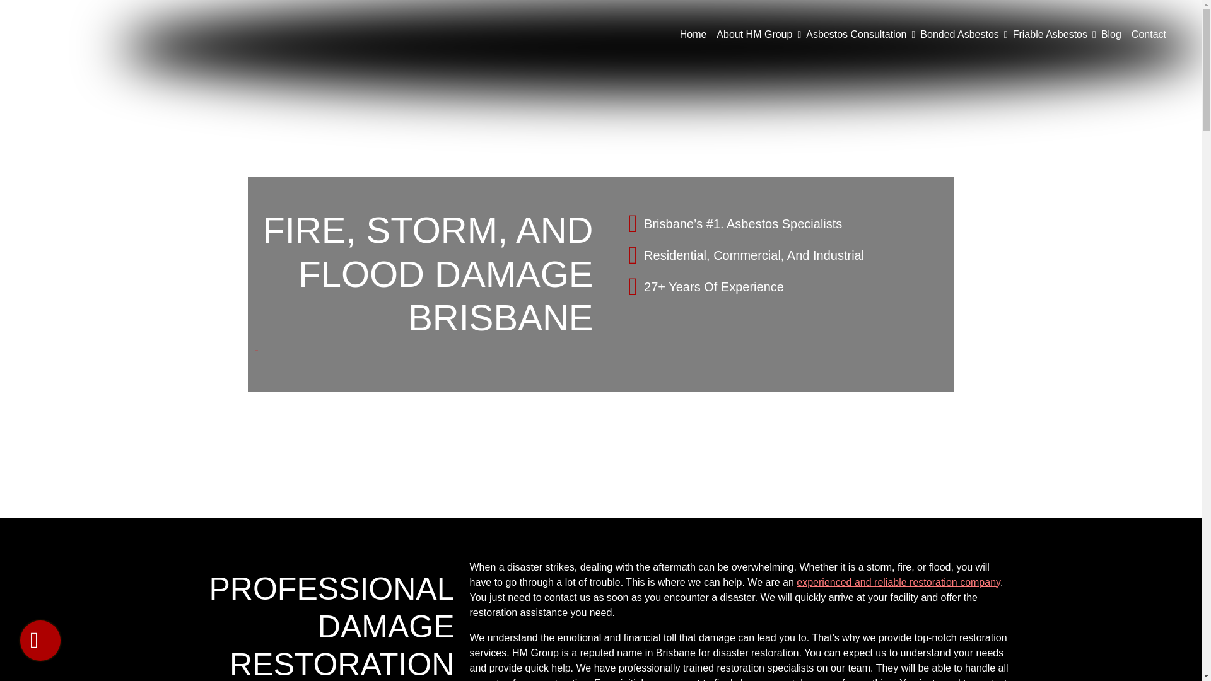 This screenshot has width=1211, height=681. I want to click on Home, so click(693, 34).